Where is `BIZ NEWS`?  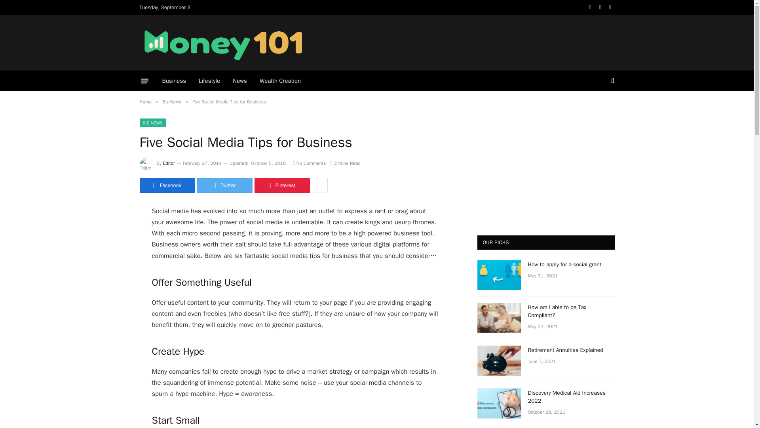
BIZ NEWS is located at coordinates (152, 123).